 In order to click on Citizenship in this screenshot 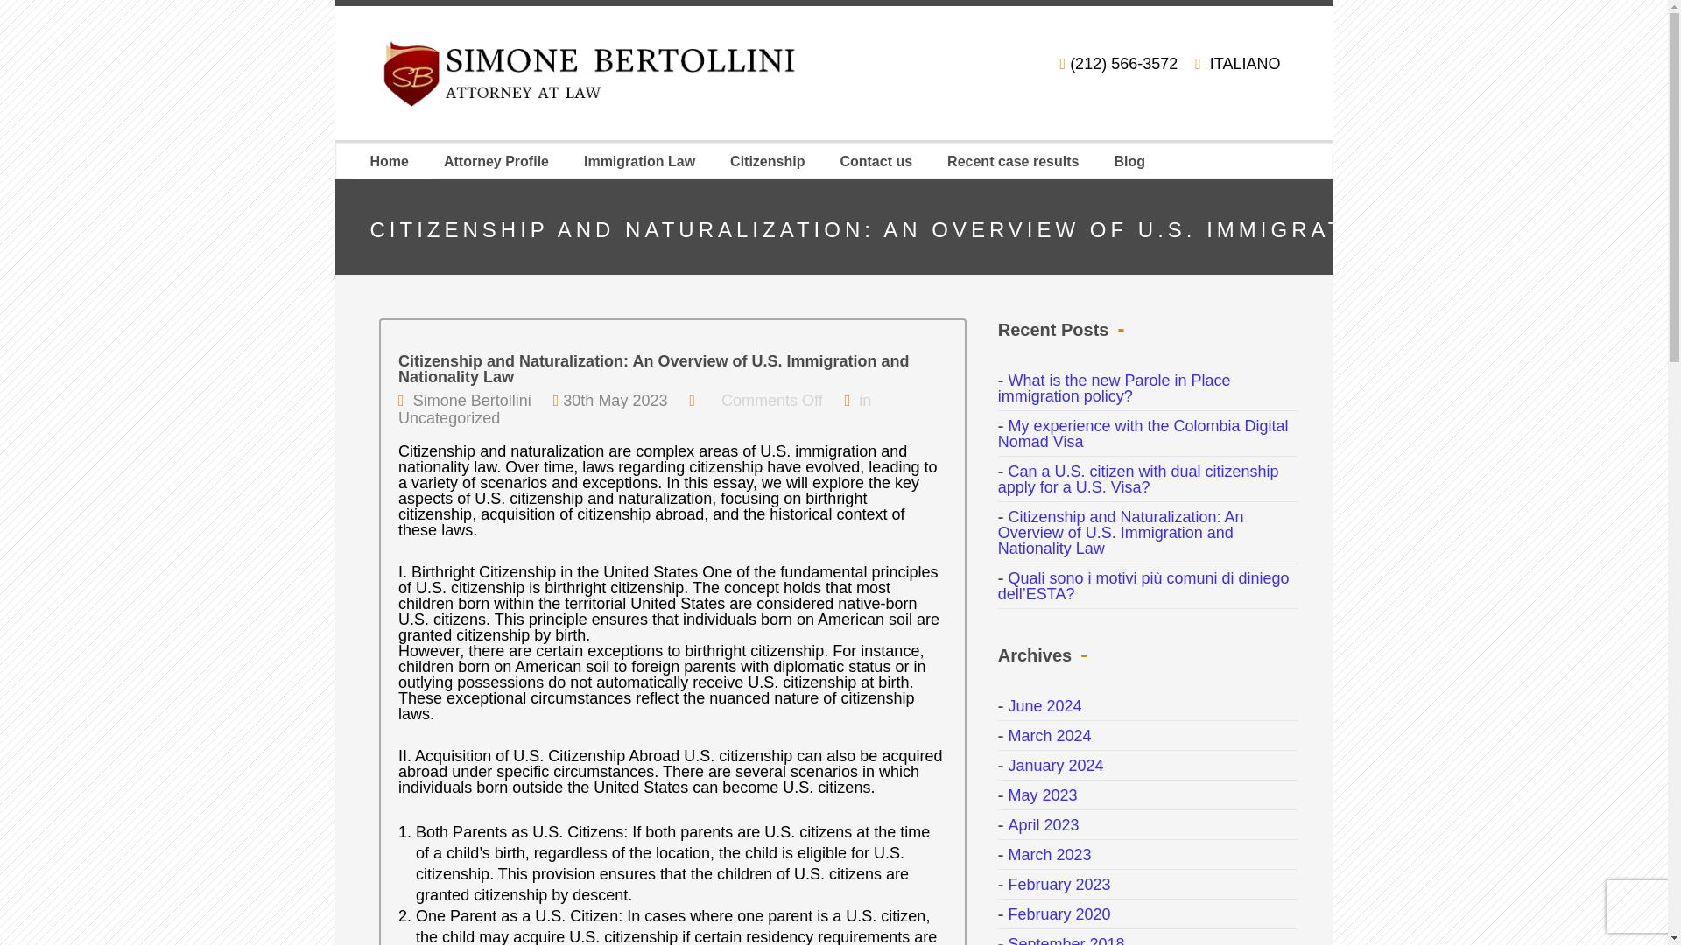, I will do `click(767, 162)`.